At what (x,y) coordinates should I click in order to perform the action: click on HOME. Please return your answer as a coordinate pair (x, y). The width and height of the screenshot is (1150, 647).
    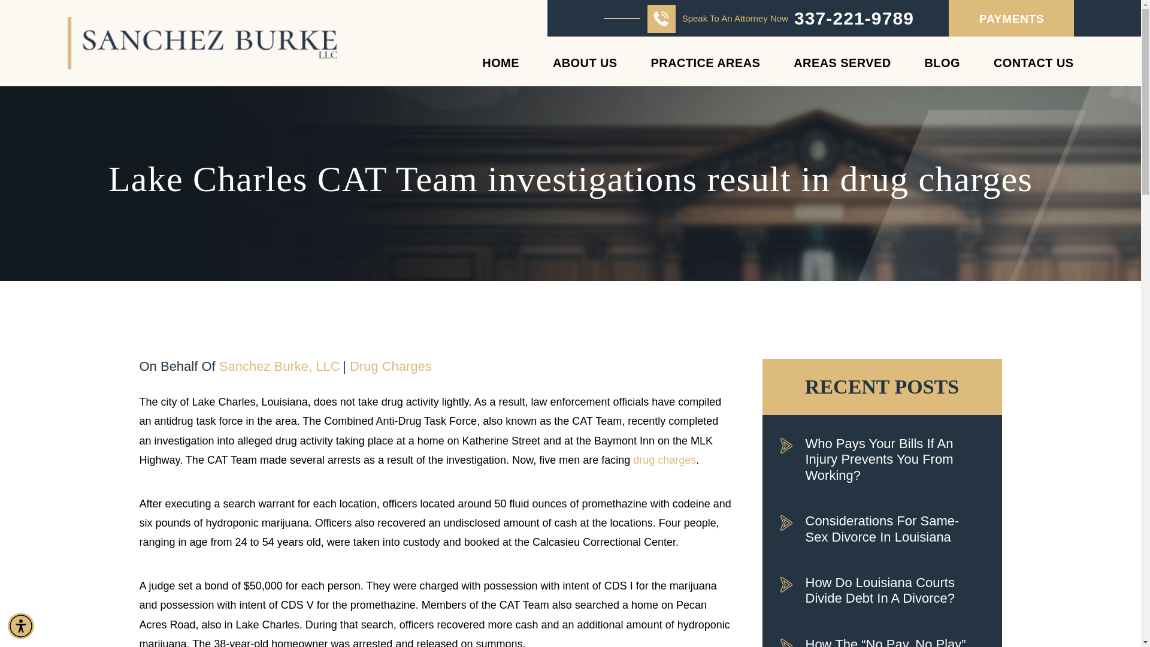
    Looking at the image, I should click on (501, 71).